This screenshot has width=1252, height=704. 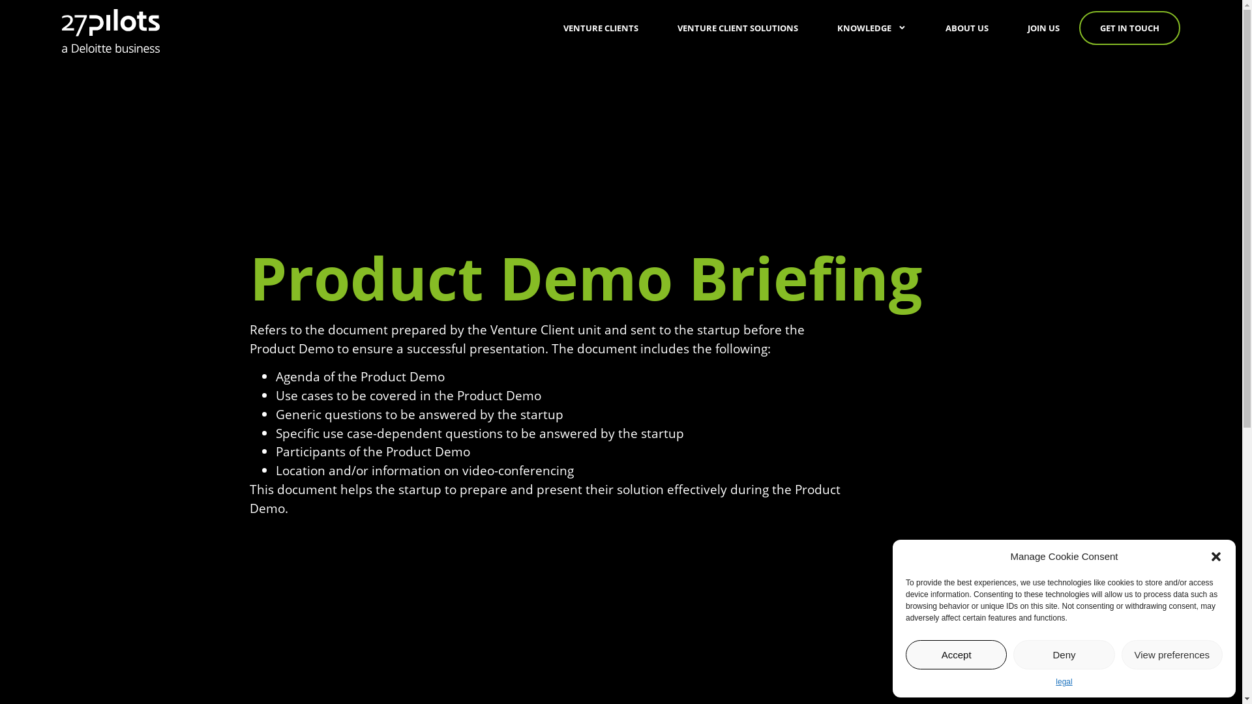 What do you see at coordinates (872, 27) in the screenshot?
I see `KNOWLEDGE` at bounding box center [872, 27].